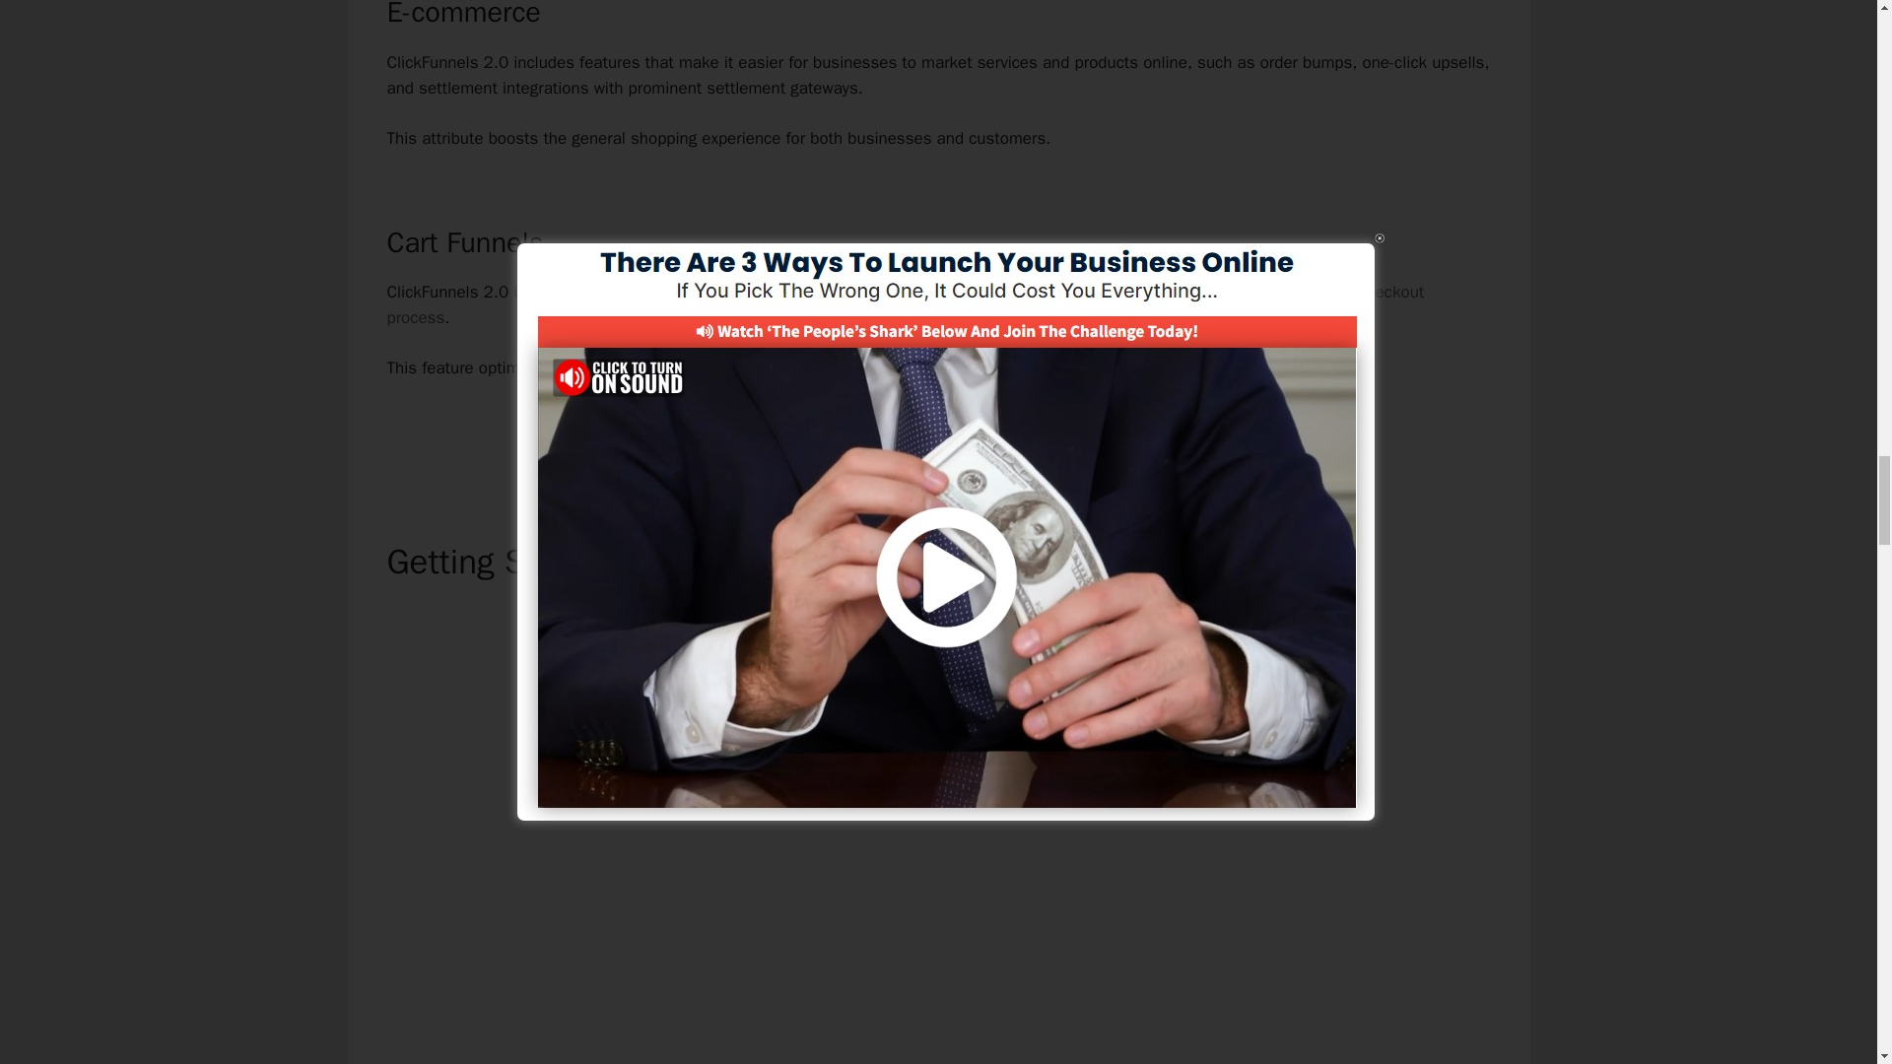 The width and height of the screenshot is (1892, 1064). Describe the element at coordinates (905, 304) in the screenshot. I see `checkout process` at that location.